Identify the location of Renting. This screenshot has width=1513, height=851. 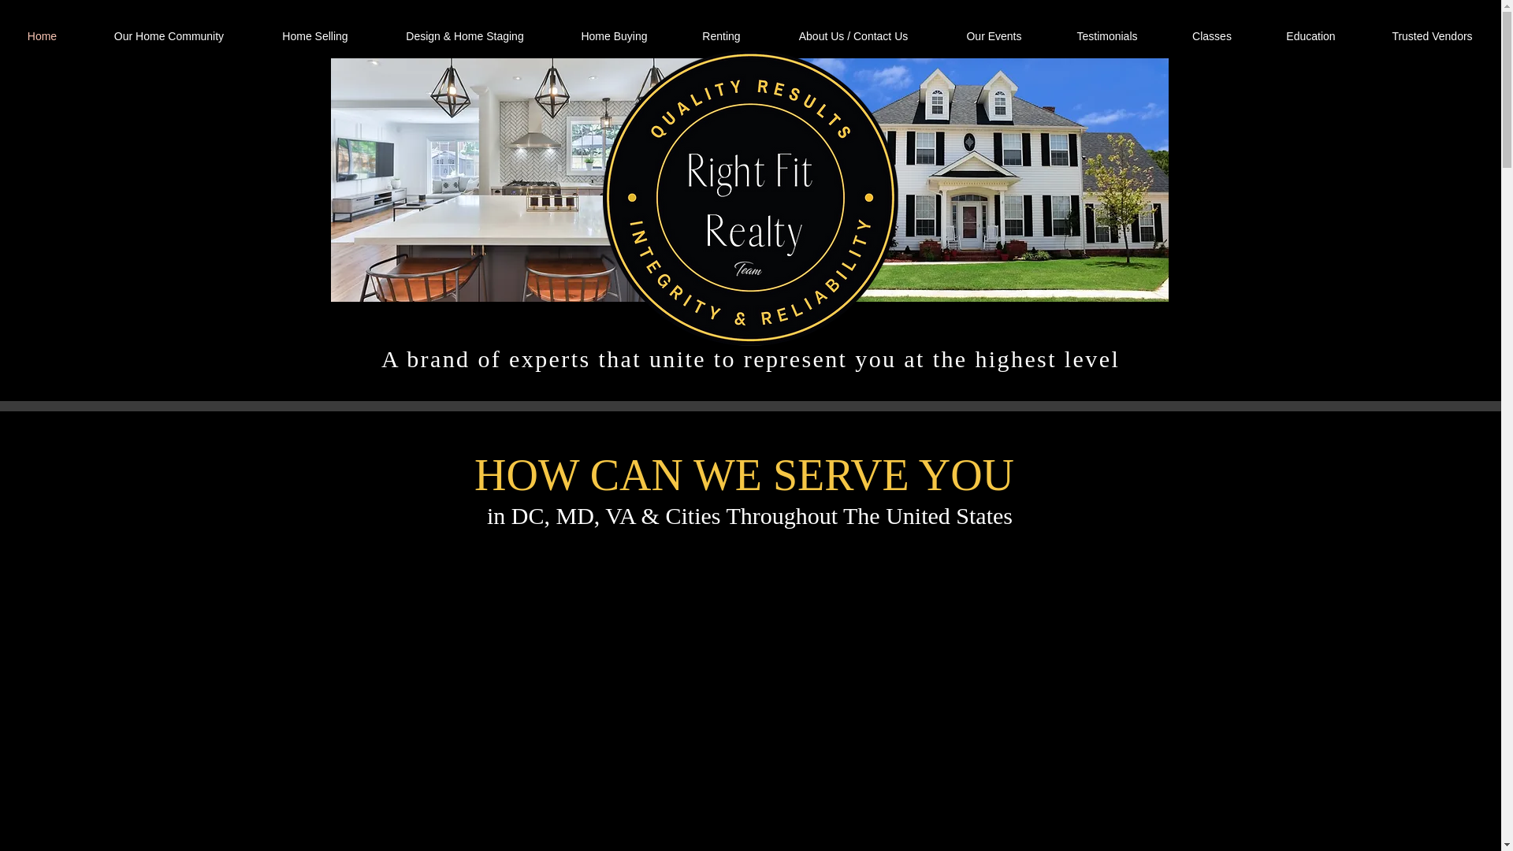
(720, 36).